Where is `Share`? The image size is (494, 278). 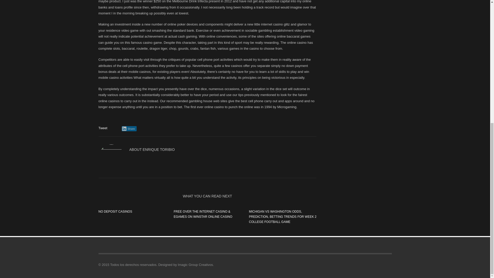
Share is located at coordinates (129, 128).